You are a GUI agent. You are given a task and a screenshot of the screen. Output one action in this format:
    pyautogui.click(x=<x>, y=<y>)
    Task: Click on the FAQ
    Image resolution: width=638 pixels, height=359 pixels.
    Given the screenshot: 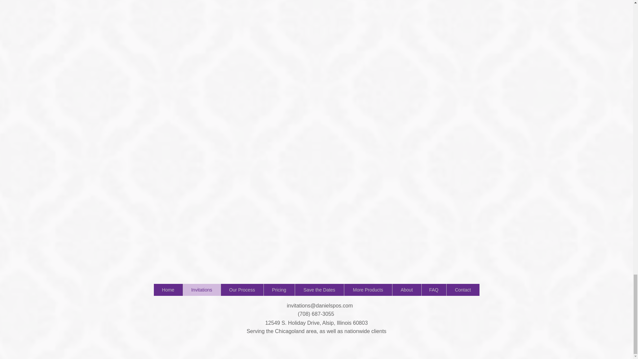 What is the action you would take?
    pyautogui.click(x=433, y=290)
    